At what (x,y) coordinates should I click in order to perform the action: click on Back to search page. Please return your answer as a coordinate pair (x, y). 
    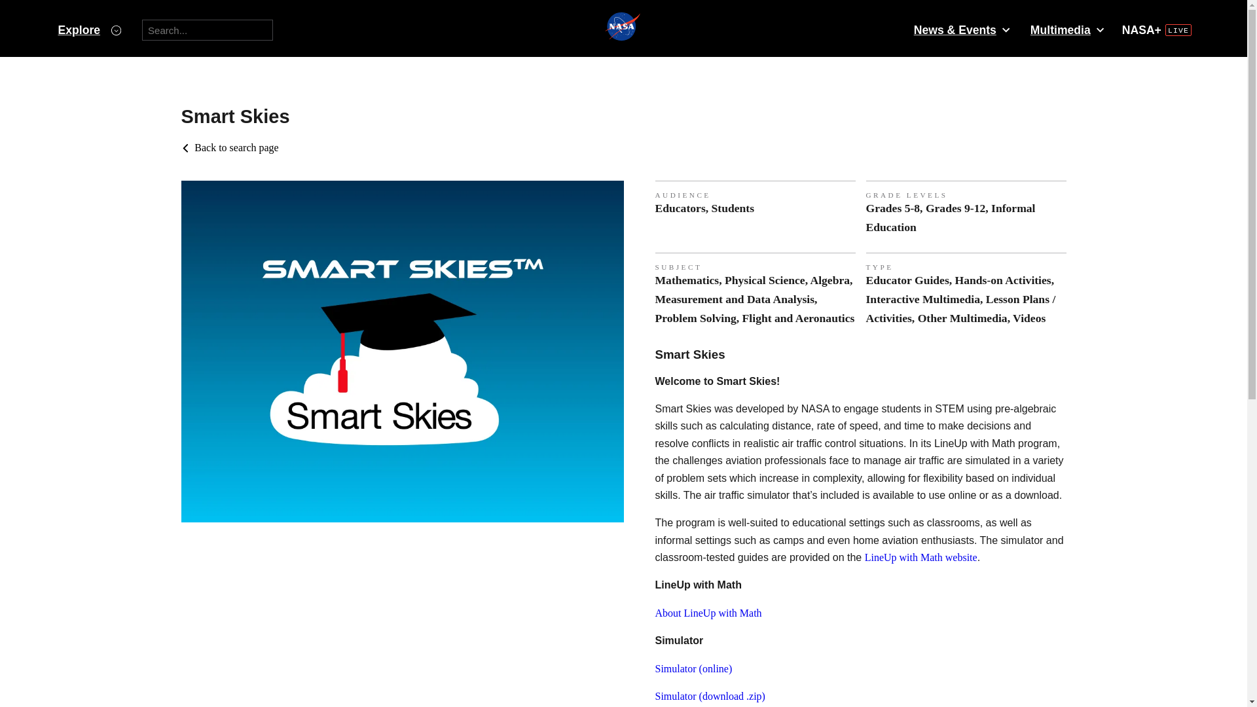
    Looking at the image, I should click on (229, 148).